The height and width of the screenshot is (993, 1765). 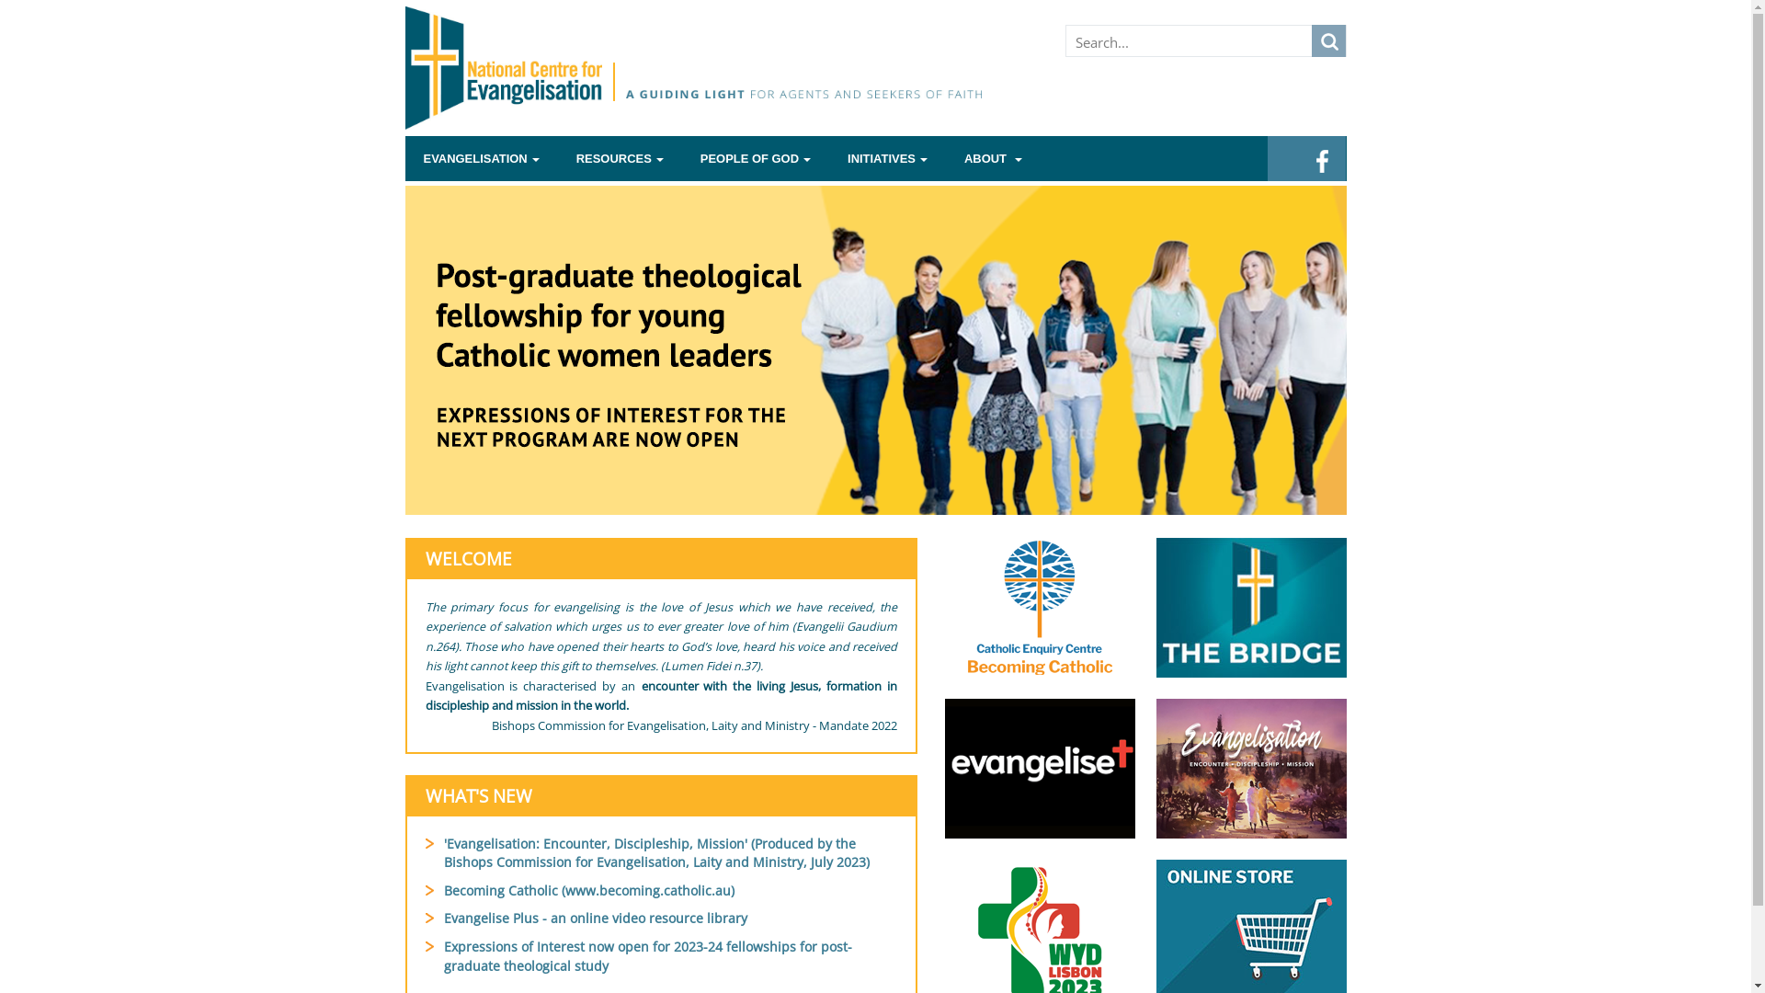 I want to click on SEARCH, so click(x=1327, y=40).